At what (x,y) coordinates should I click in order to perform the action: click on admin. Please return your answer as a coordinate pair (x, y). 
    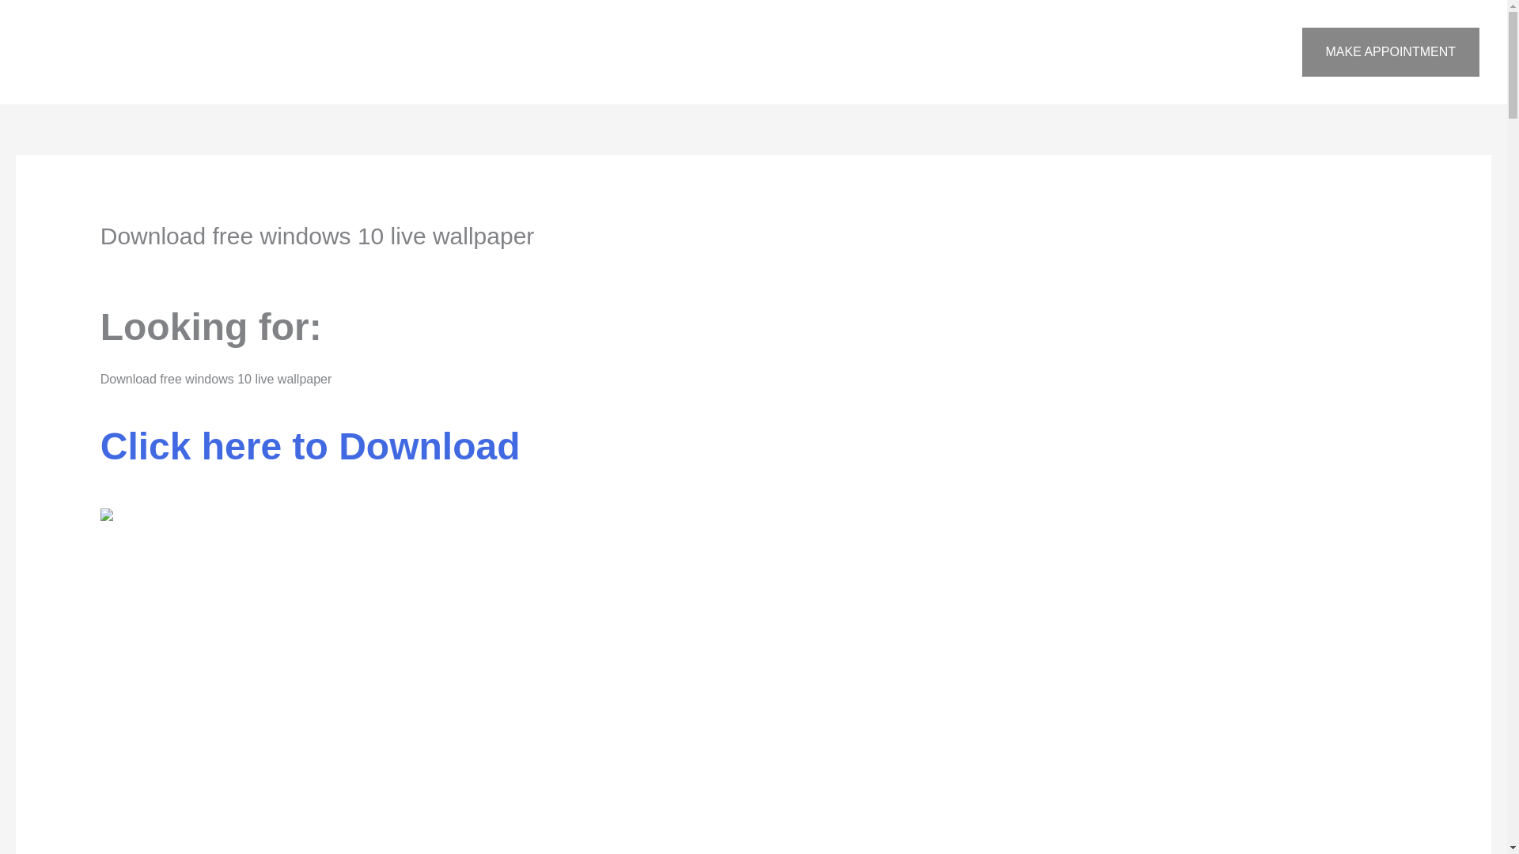
    Looking at the image, I should click on (283, 267).